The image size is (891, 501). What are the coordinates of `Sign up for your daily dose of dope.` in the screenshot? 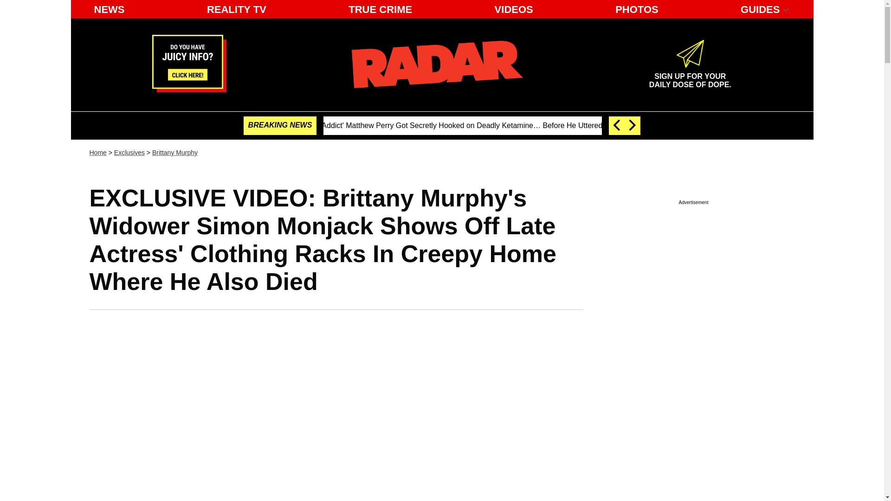 It's located at (437, 64).